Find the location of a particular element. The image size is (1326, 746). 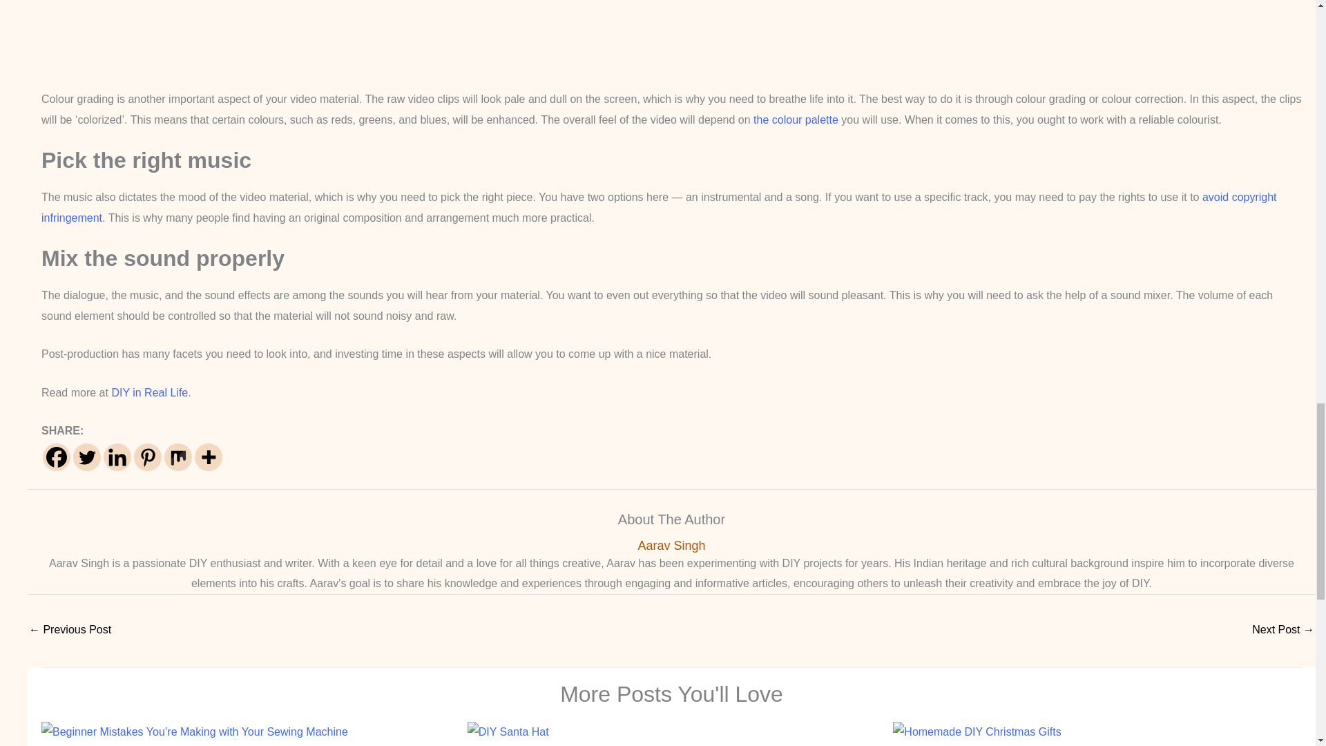

avoid copyright infringement is located at coordinates (659, 207).